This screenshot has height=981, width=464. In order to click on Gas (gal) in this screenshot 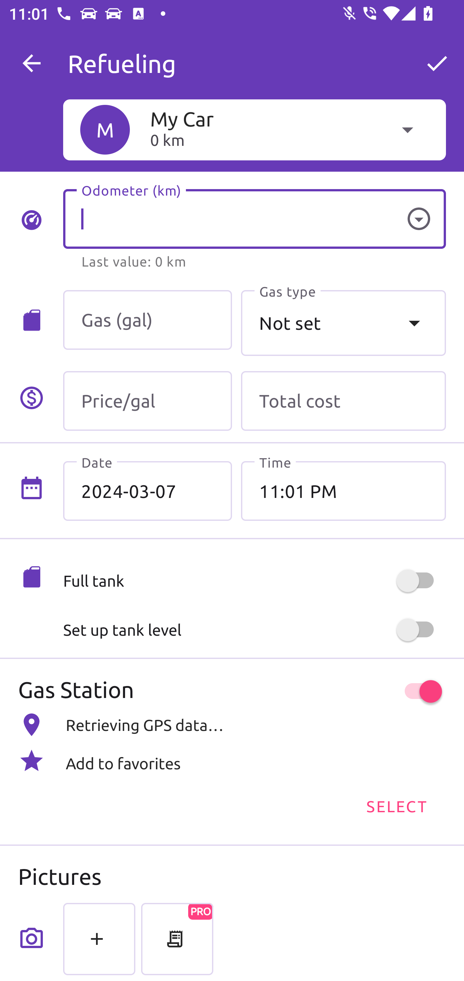, I will do `click(148, 320)`.